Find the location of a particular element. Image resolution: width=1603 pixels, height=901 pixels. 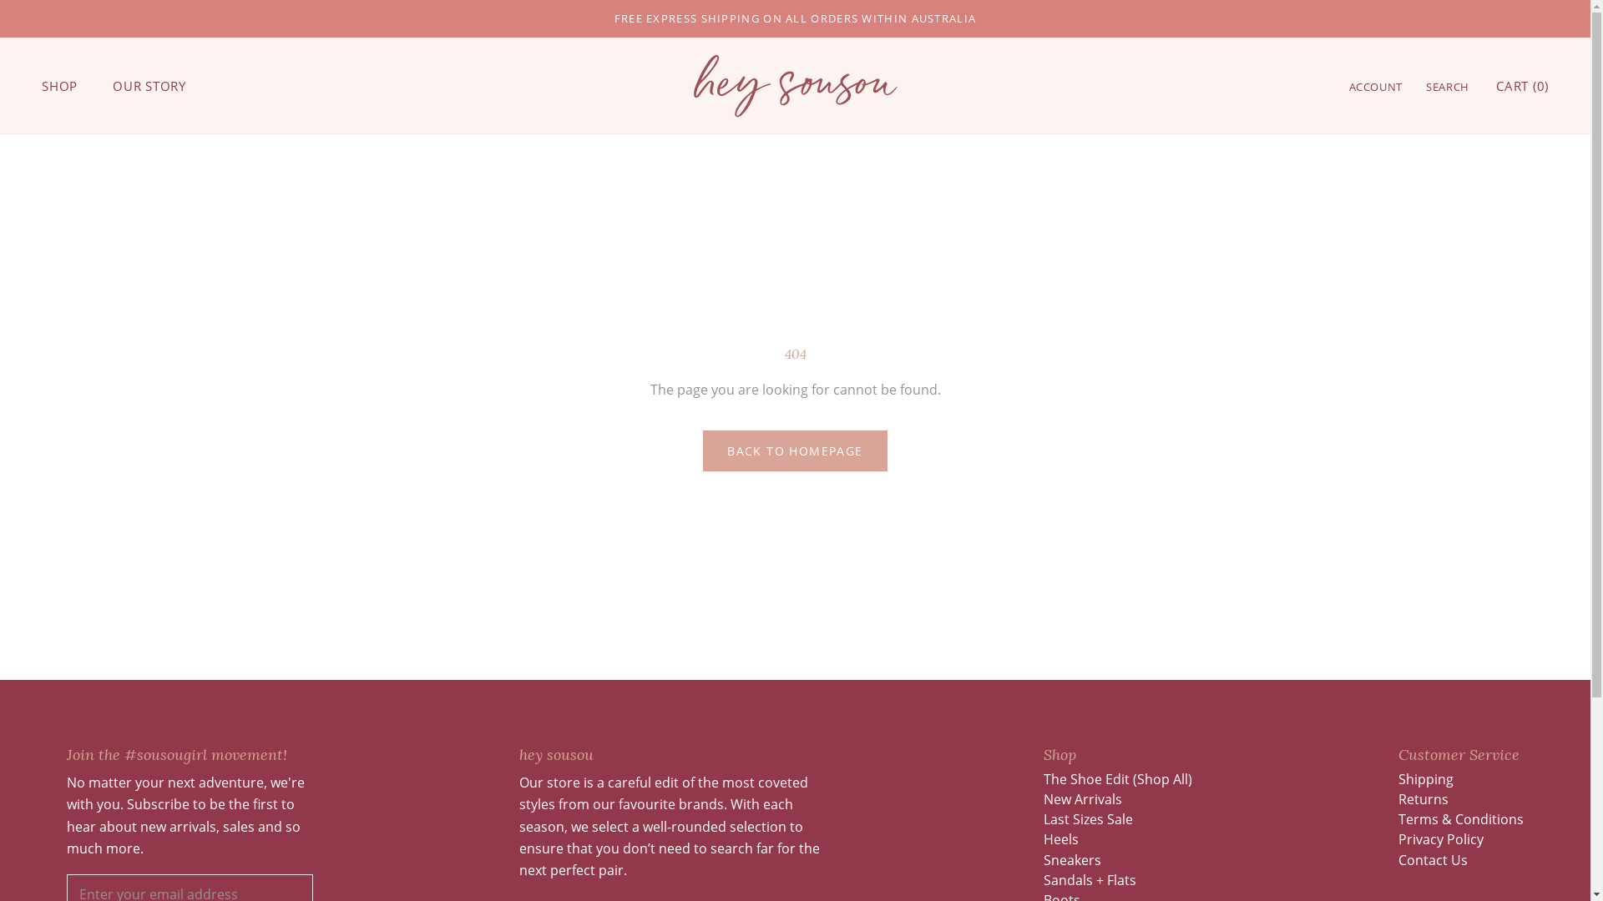

Returns is located at coordinates (1461, 799).